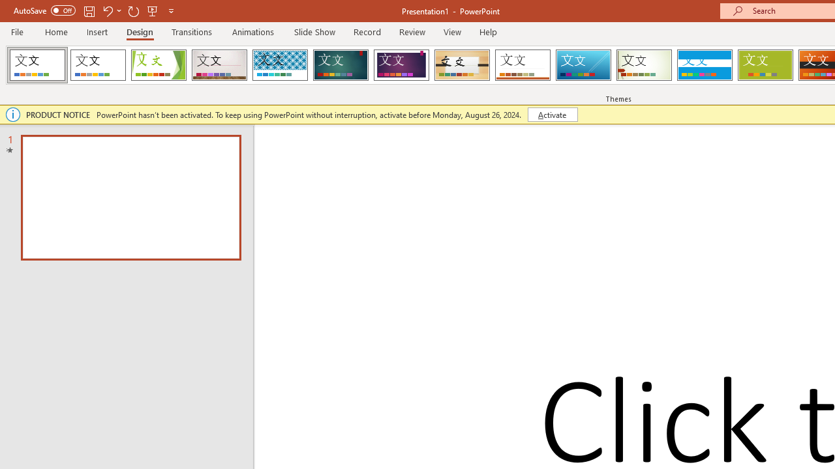  I want to click on Gallery, so click(219, 65).